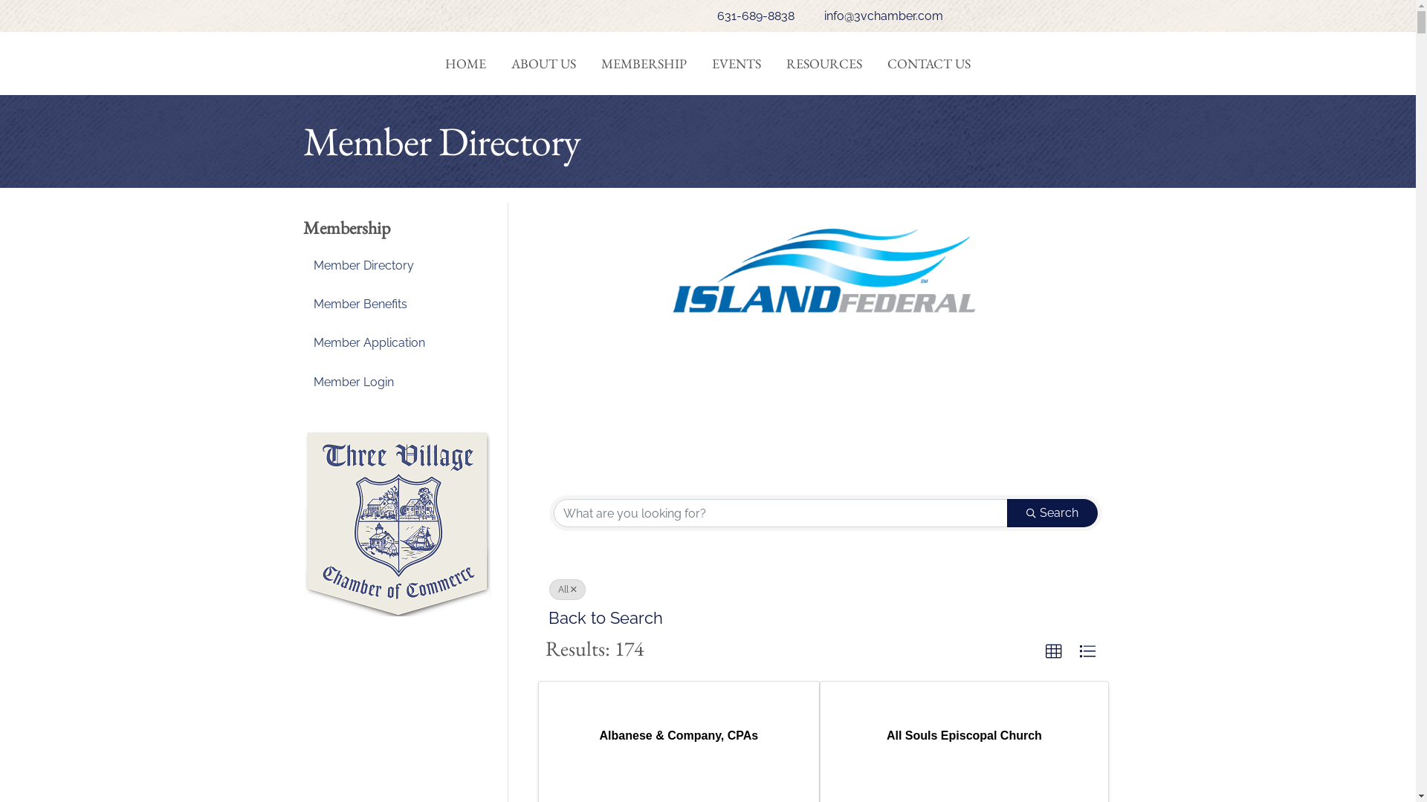  What do you see at coordinates (824, 64) in the screenshot?
I see `RESOURCES` at bounding box center [824, 64].